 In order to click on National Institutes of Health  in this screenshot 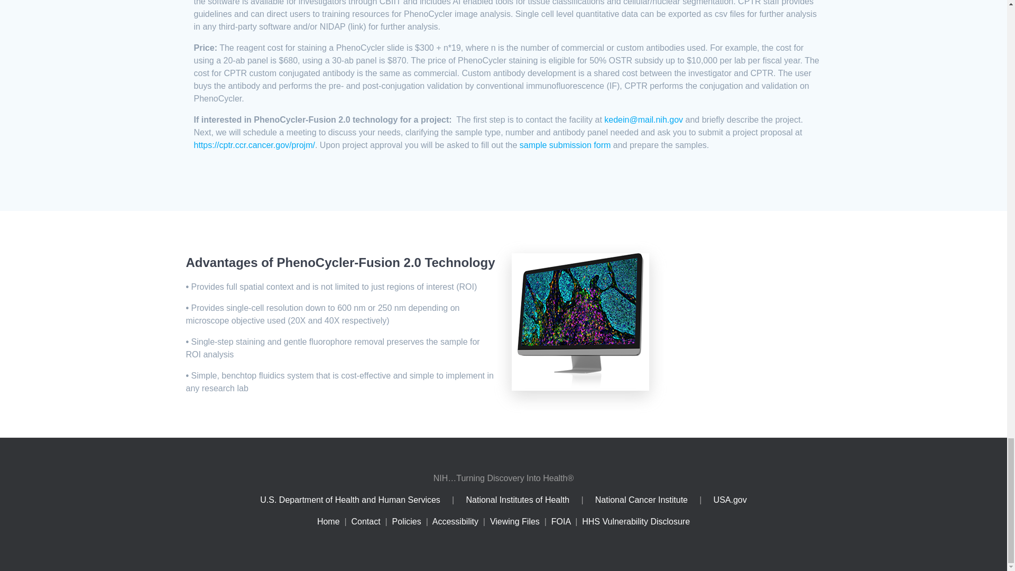, I will do `click(518, 500)`.